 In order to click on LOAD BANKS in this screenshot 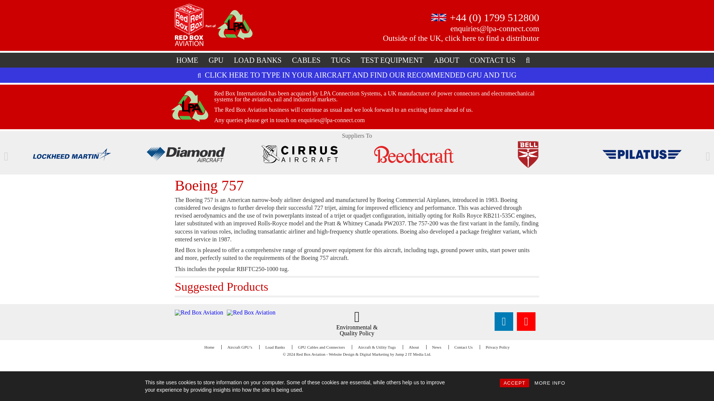, I will do `click(257, 60)`.